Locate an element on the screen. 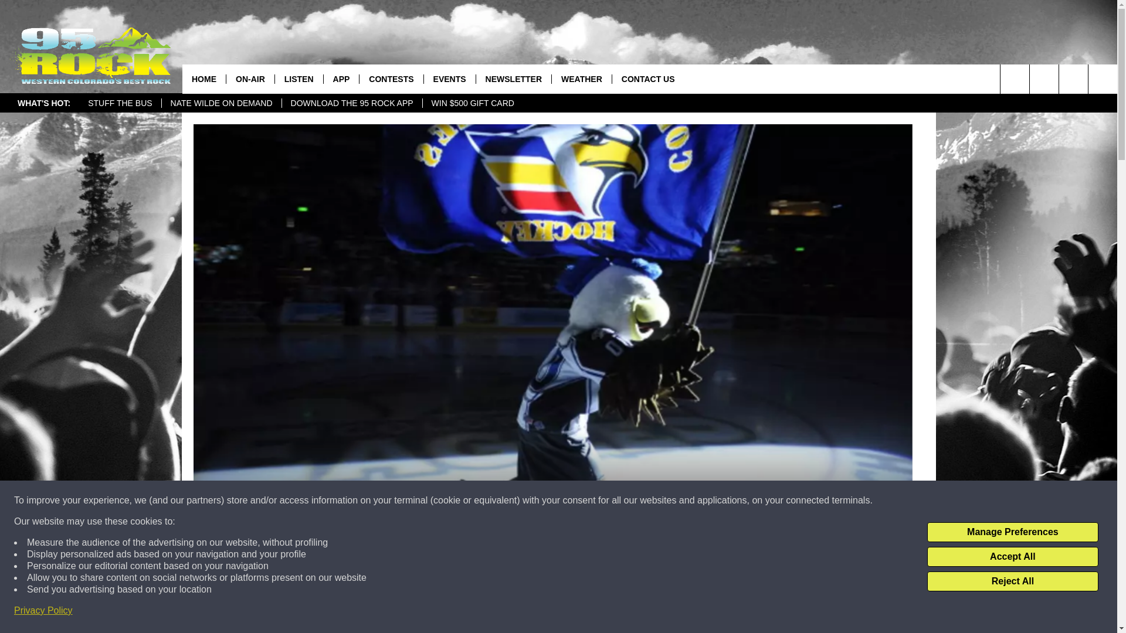 The height and width of the screenshot is (633, 1126). LISTEN is located at coordinates (299, 79).